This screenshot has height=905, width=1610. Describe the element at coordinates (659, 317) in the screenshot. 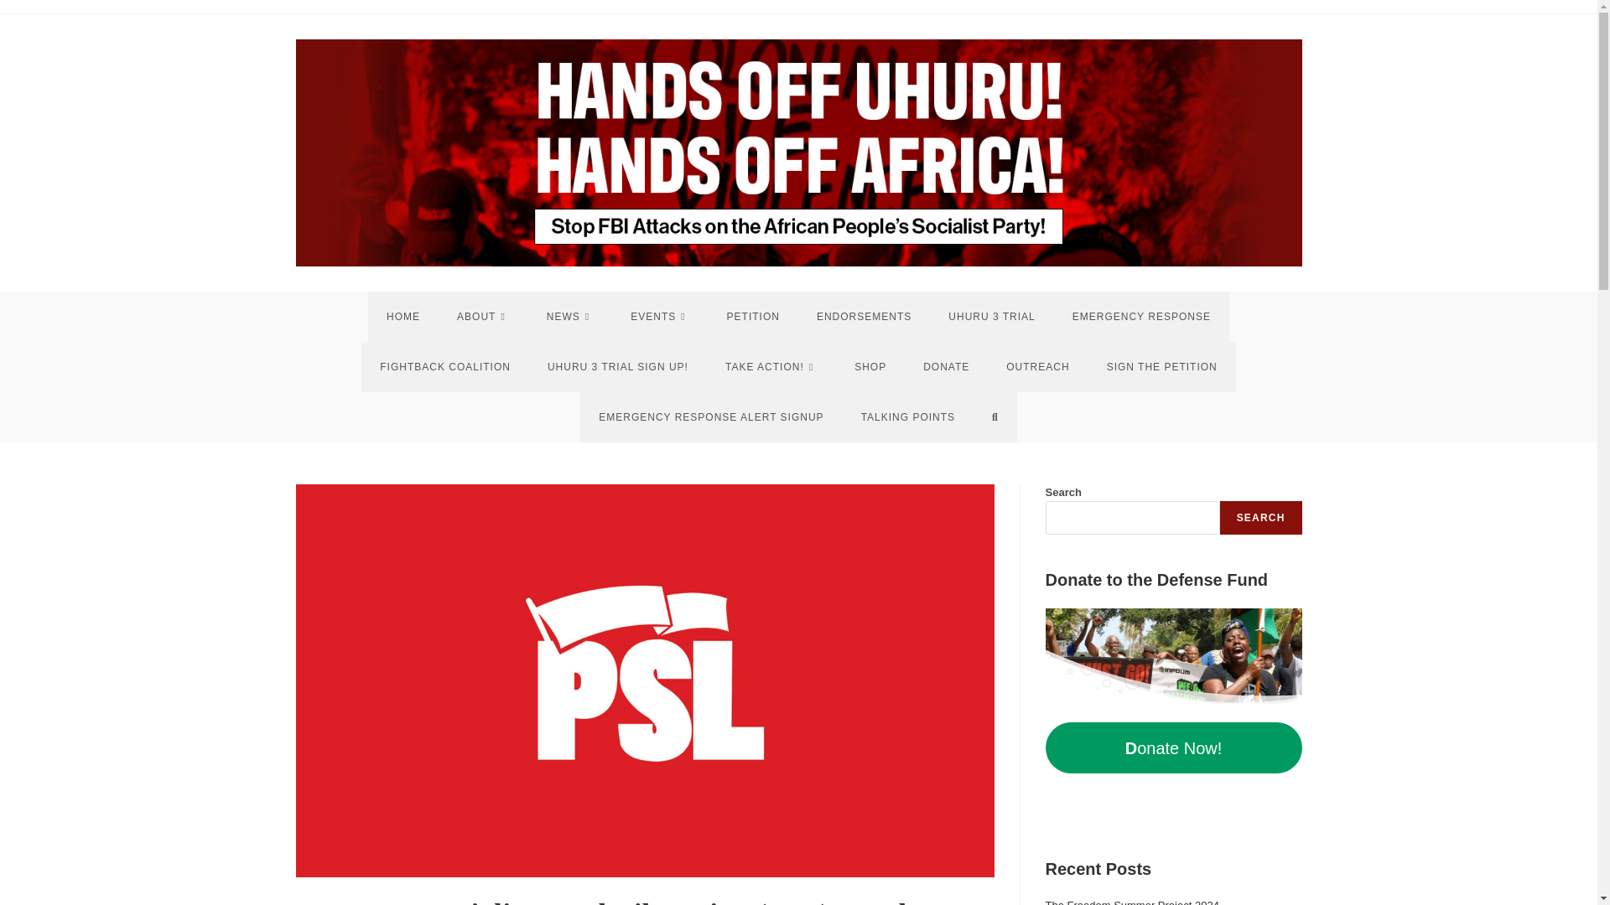

I see `EVENTS` at that location.